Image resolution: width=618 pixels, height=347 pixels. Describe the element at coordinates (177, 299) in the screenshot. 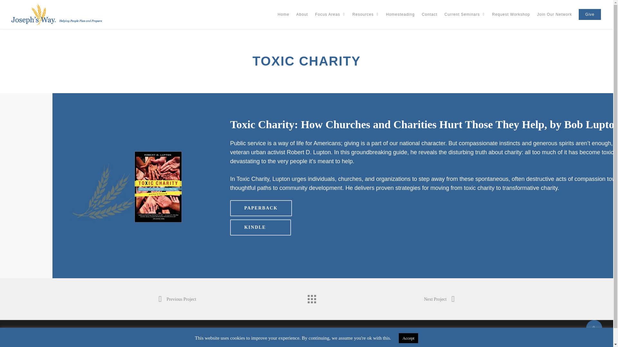

I see `Previous Project` at that location.